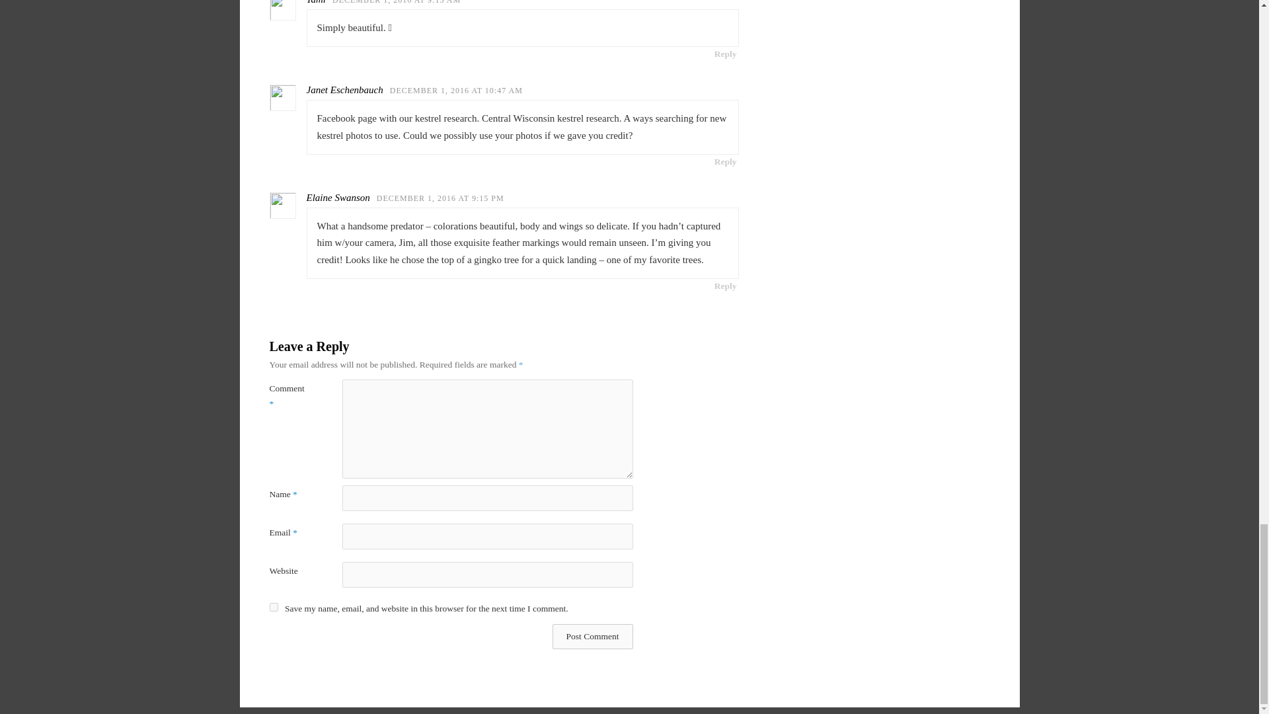  I want to click on DECEMBER 1, 2016 AT 10:47 AM, so click(456, 90).